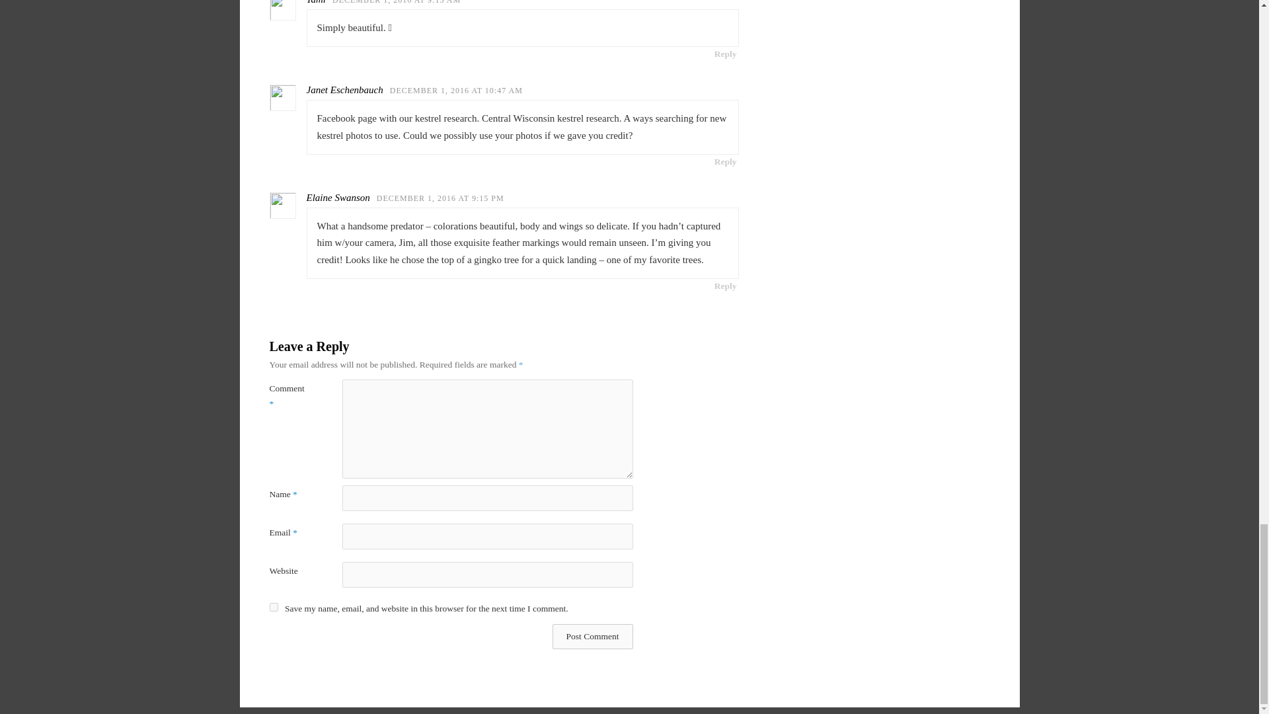  I want to click on DECEMBER 1, 2016 AT 10:47 AM, so click(456, 90).